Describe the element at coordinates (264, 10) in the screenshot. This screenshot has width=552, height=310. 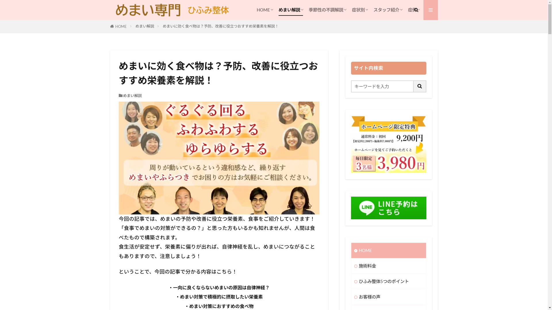
I see `HOME` at that location.